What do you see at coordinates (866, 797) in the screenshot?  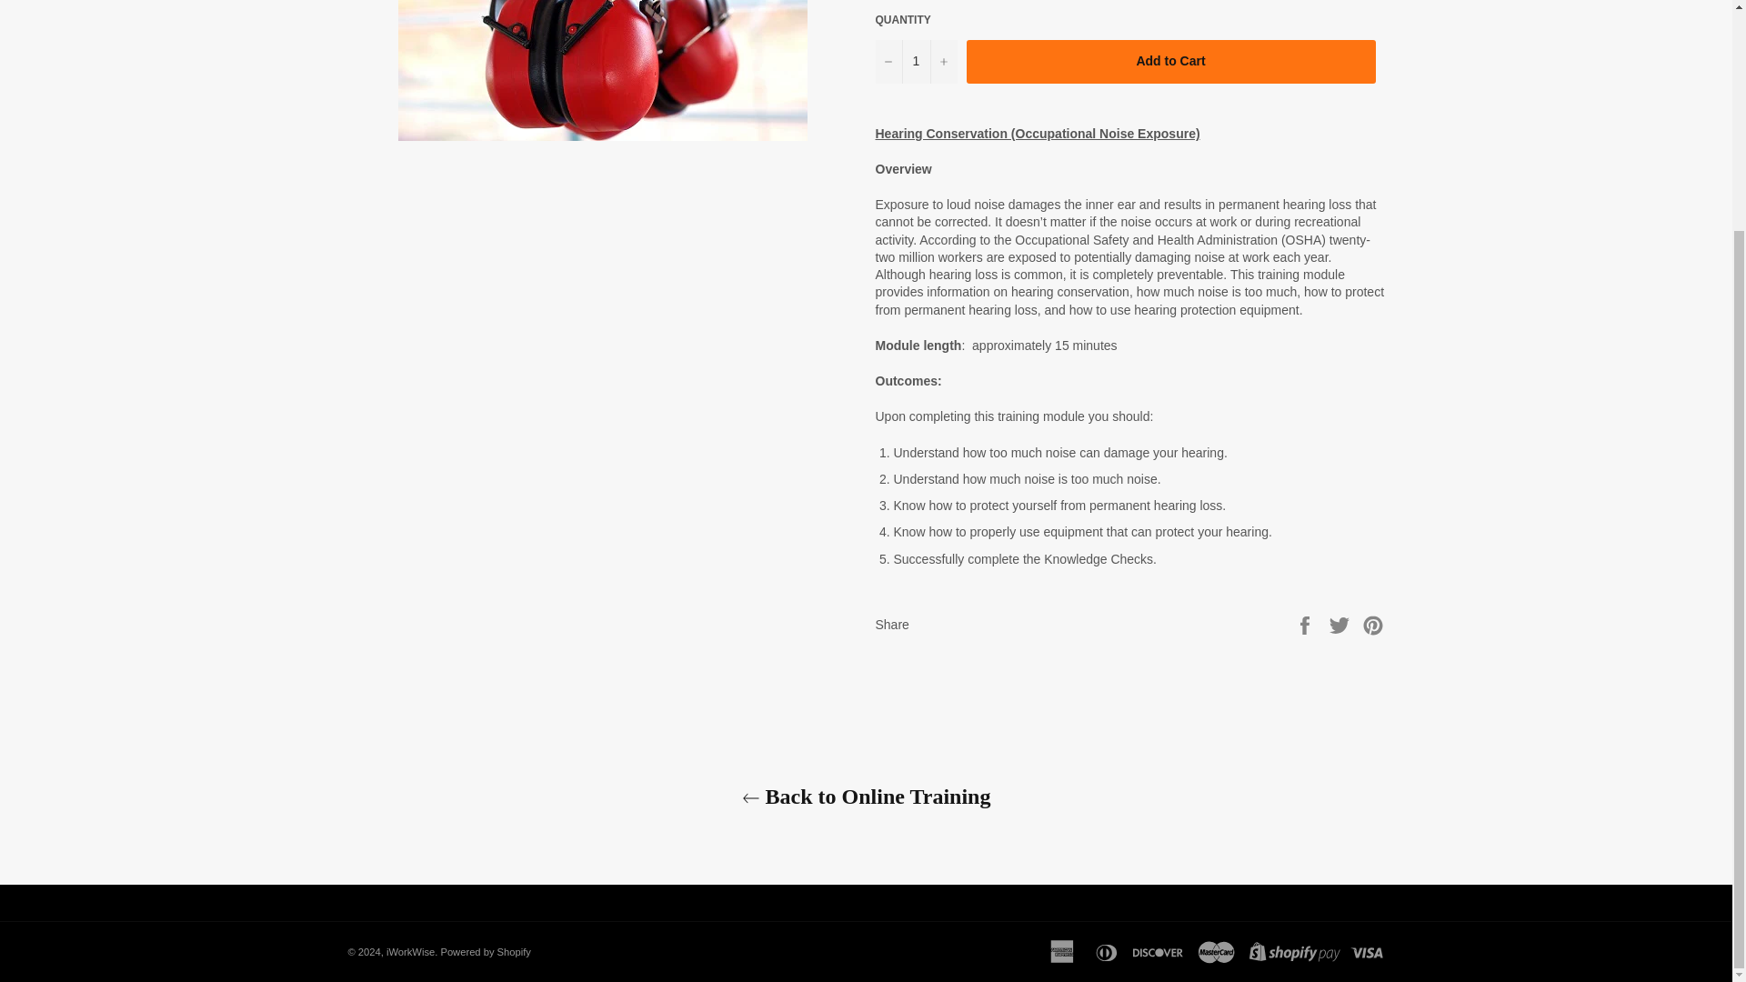 I see `Back to Online Training` at bounding box center [866, 797].